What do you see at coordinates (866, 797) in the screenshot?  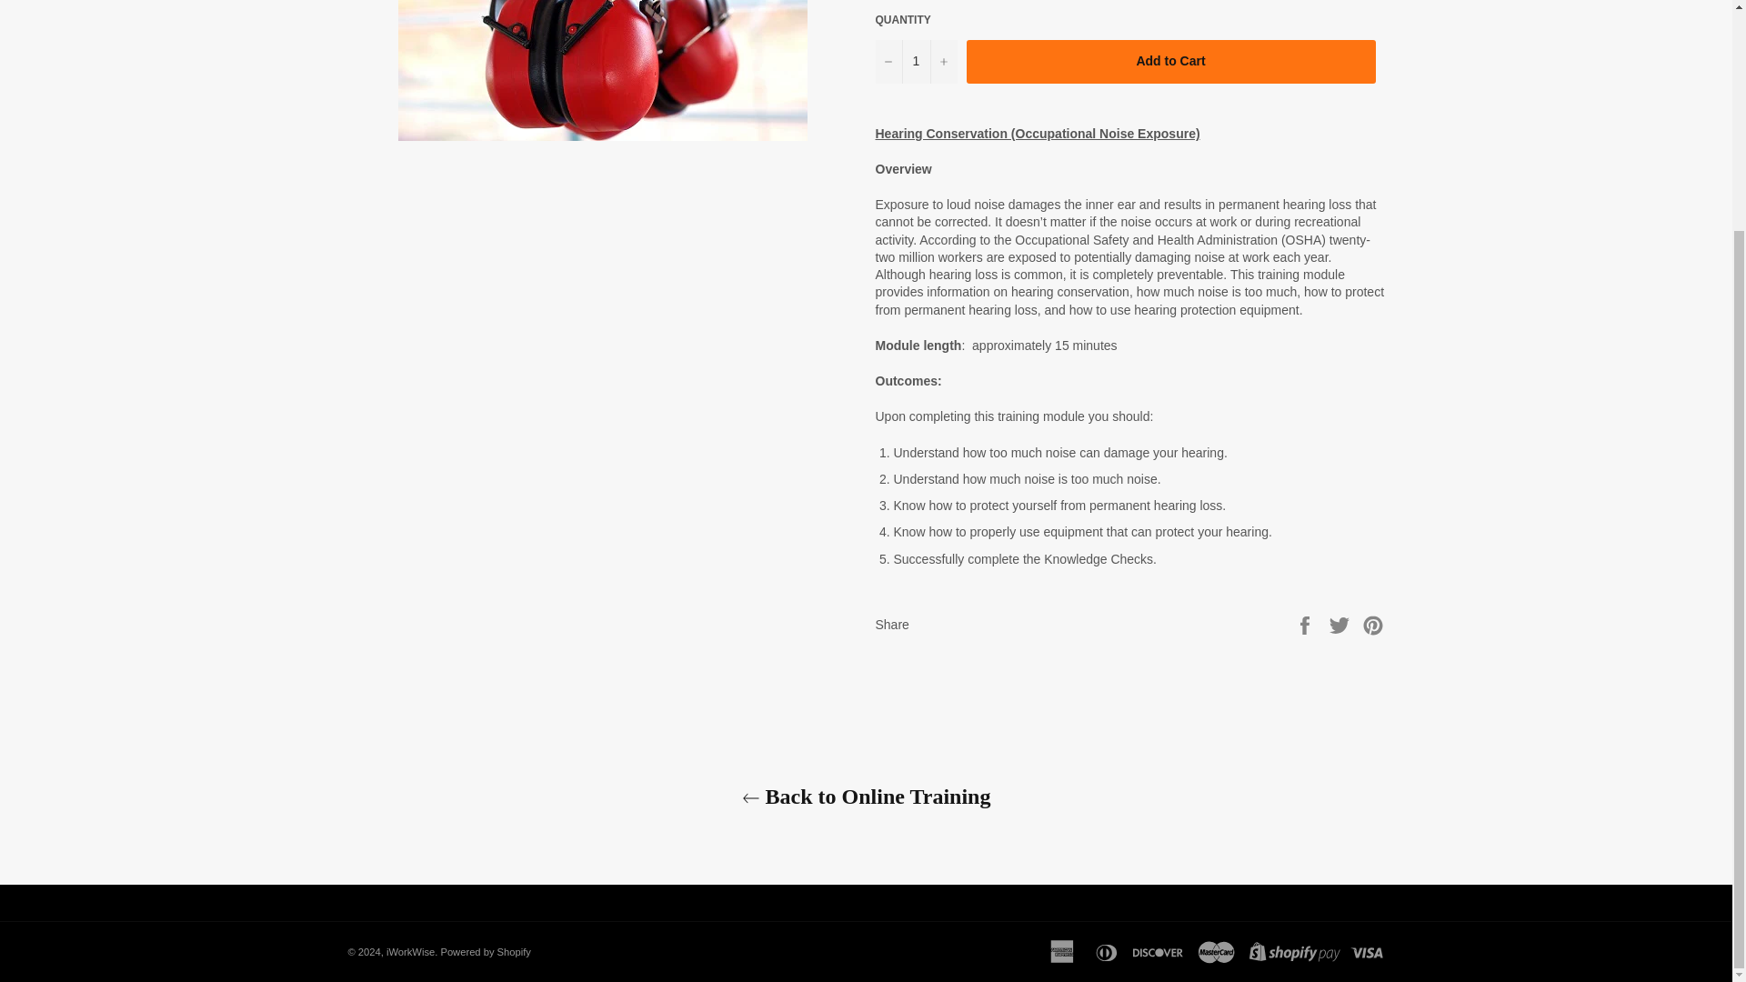 I see `Back to Online Training` at bounding box center [866, 797].